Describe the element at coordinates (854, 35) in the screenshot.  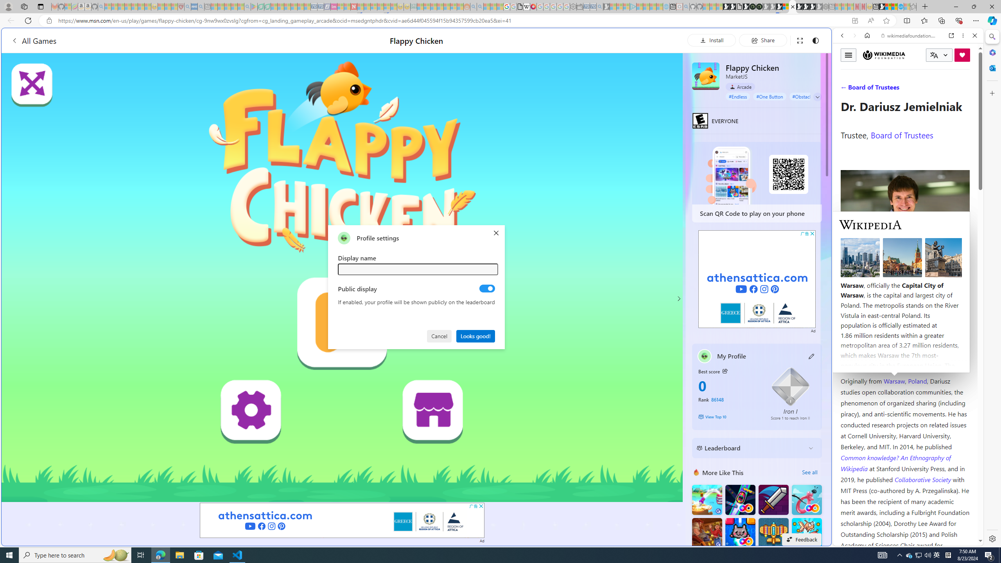
I see `Forward` at that location.